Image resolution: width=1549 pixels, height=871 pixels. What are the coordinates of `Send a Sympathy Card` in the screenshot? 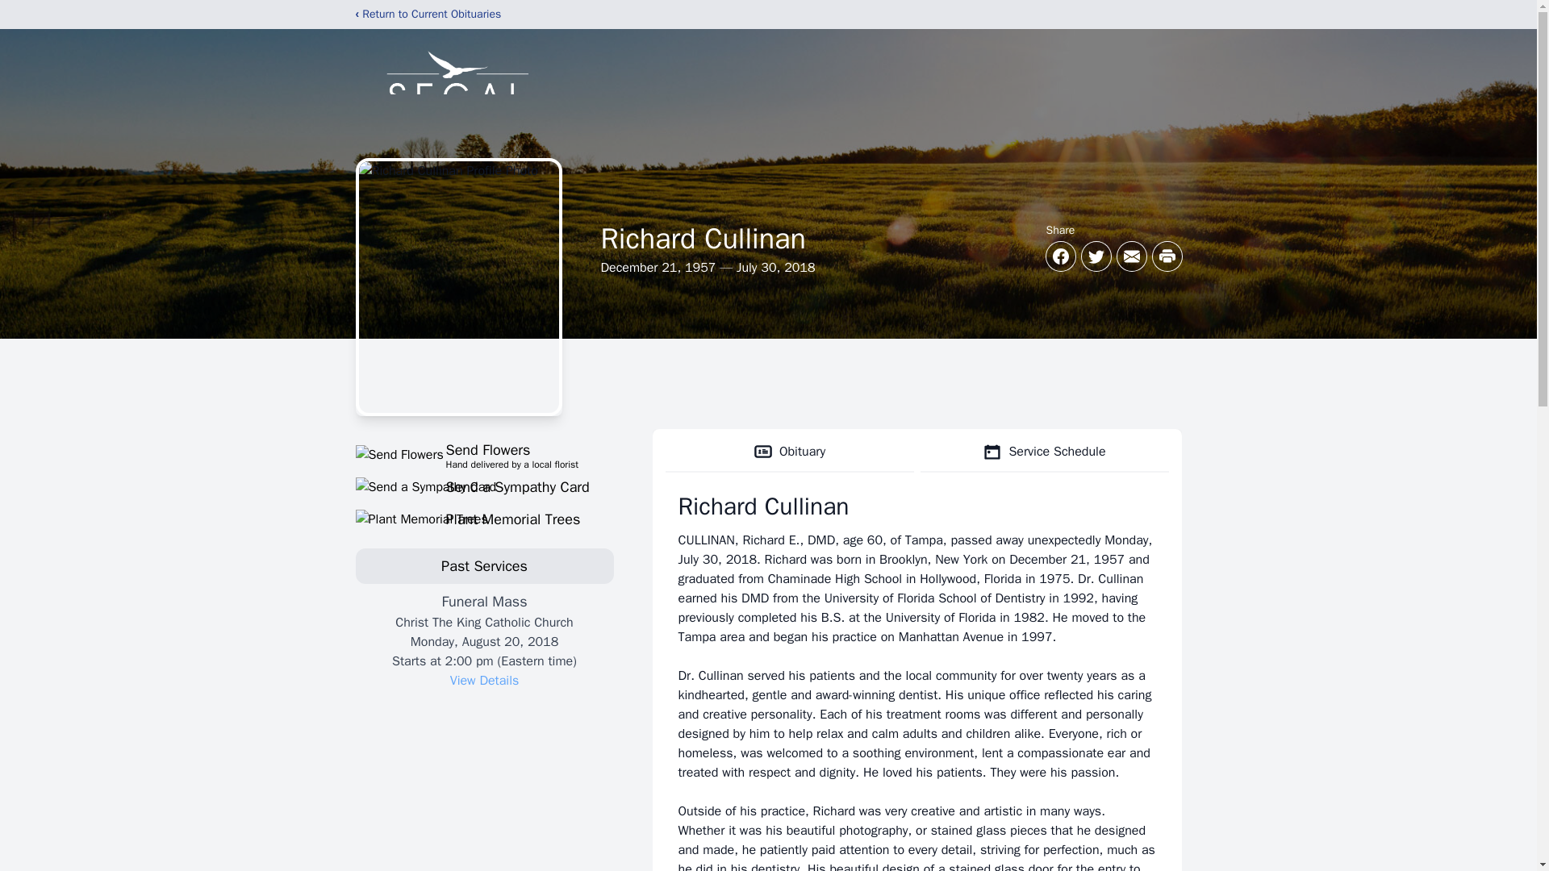 It's located at (484, 486).